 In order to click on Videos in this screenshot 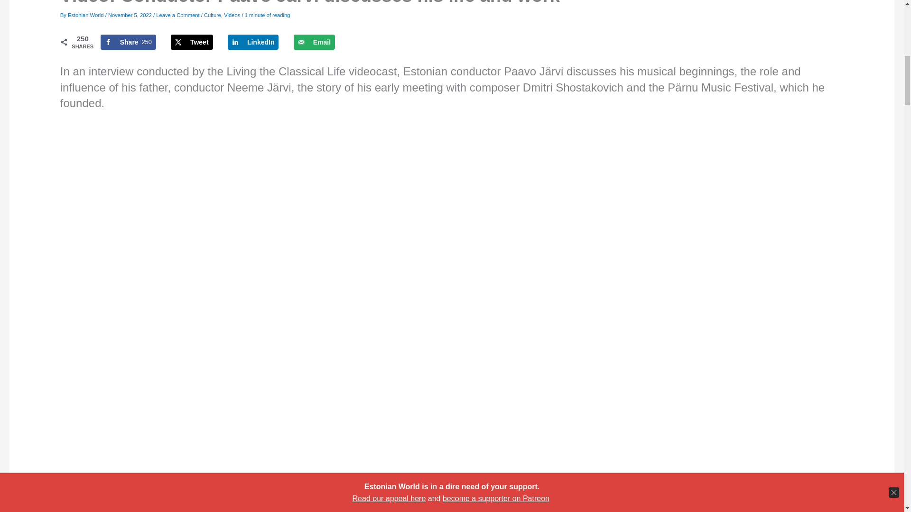, I will do `click(232, 15)`.